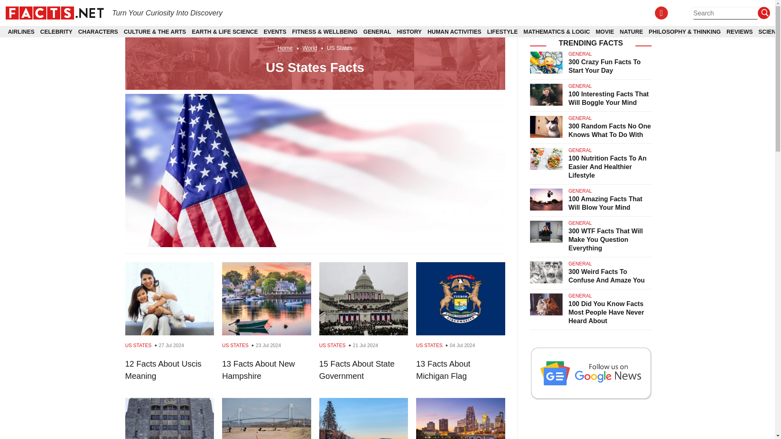  I want to click on 300 Crazy Fun Facts To Start Your Day , so click(604, 66).